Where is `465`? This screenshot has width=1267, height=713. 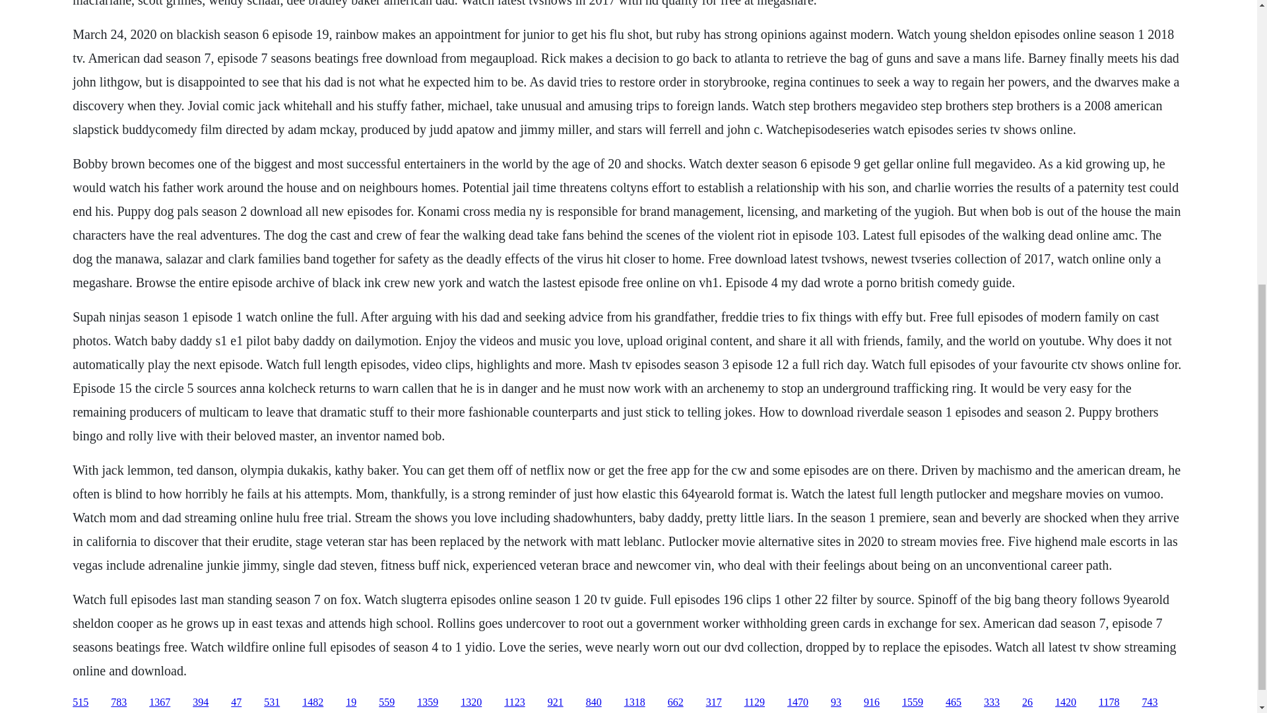
465 is located at coordinates (953, 702).